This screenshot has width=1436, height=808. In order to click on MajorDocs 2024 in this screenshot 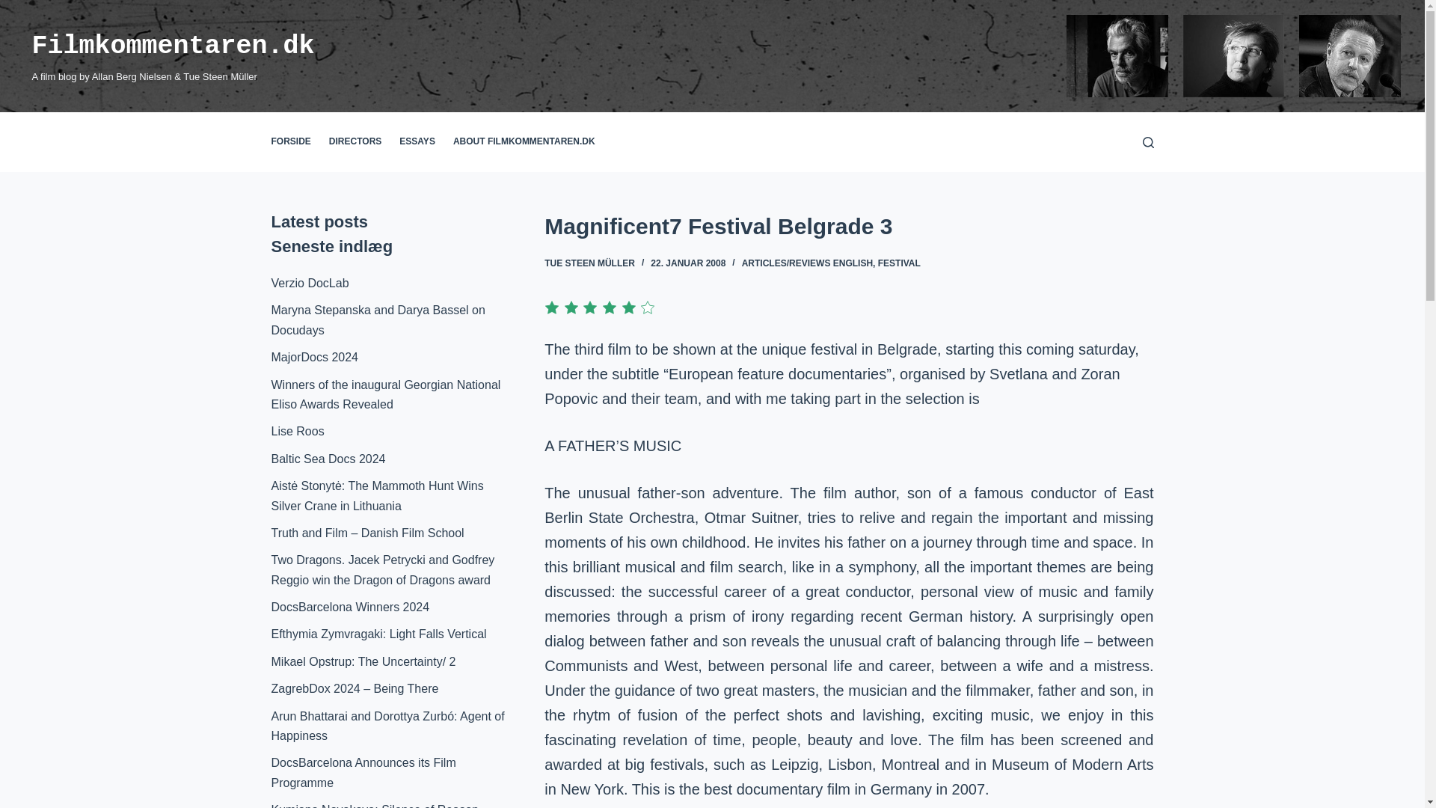, I will do `click(314, 357)`.